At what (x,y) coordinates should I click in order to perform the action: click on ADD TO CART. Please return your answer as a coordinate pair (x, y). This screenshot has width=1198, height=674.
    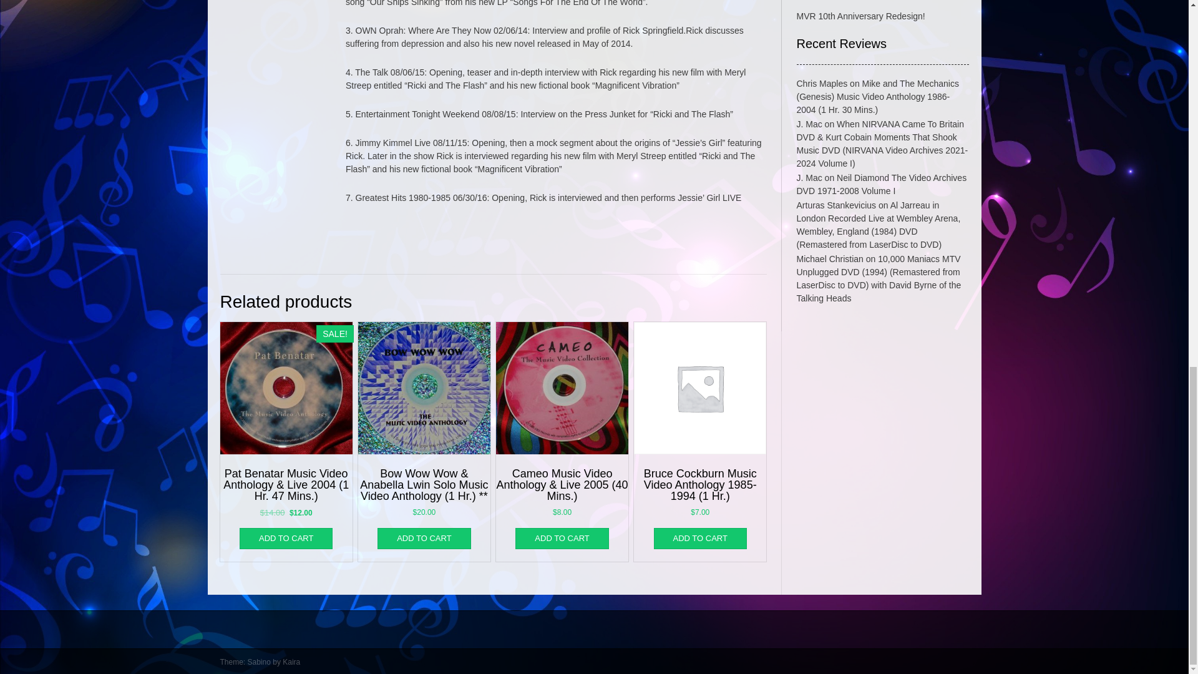
    Looking at the image, I should click on (700, 538).